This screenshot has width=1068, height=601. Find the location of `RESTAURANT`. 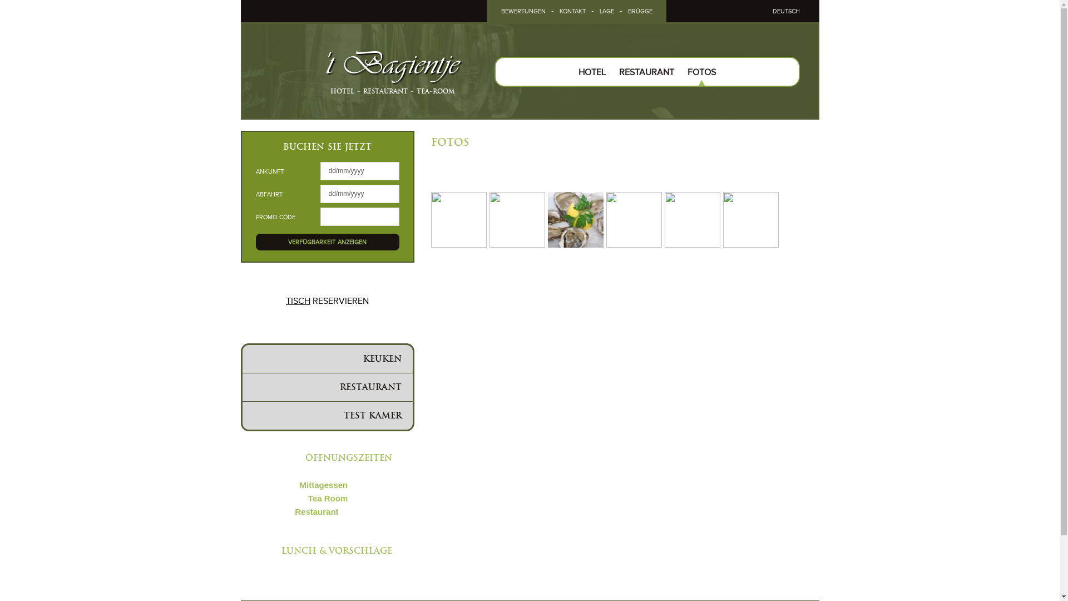

RESTAURANT is located at coordinates (328, 387).